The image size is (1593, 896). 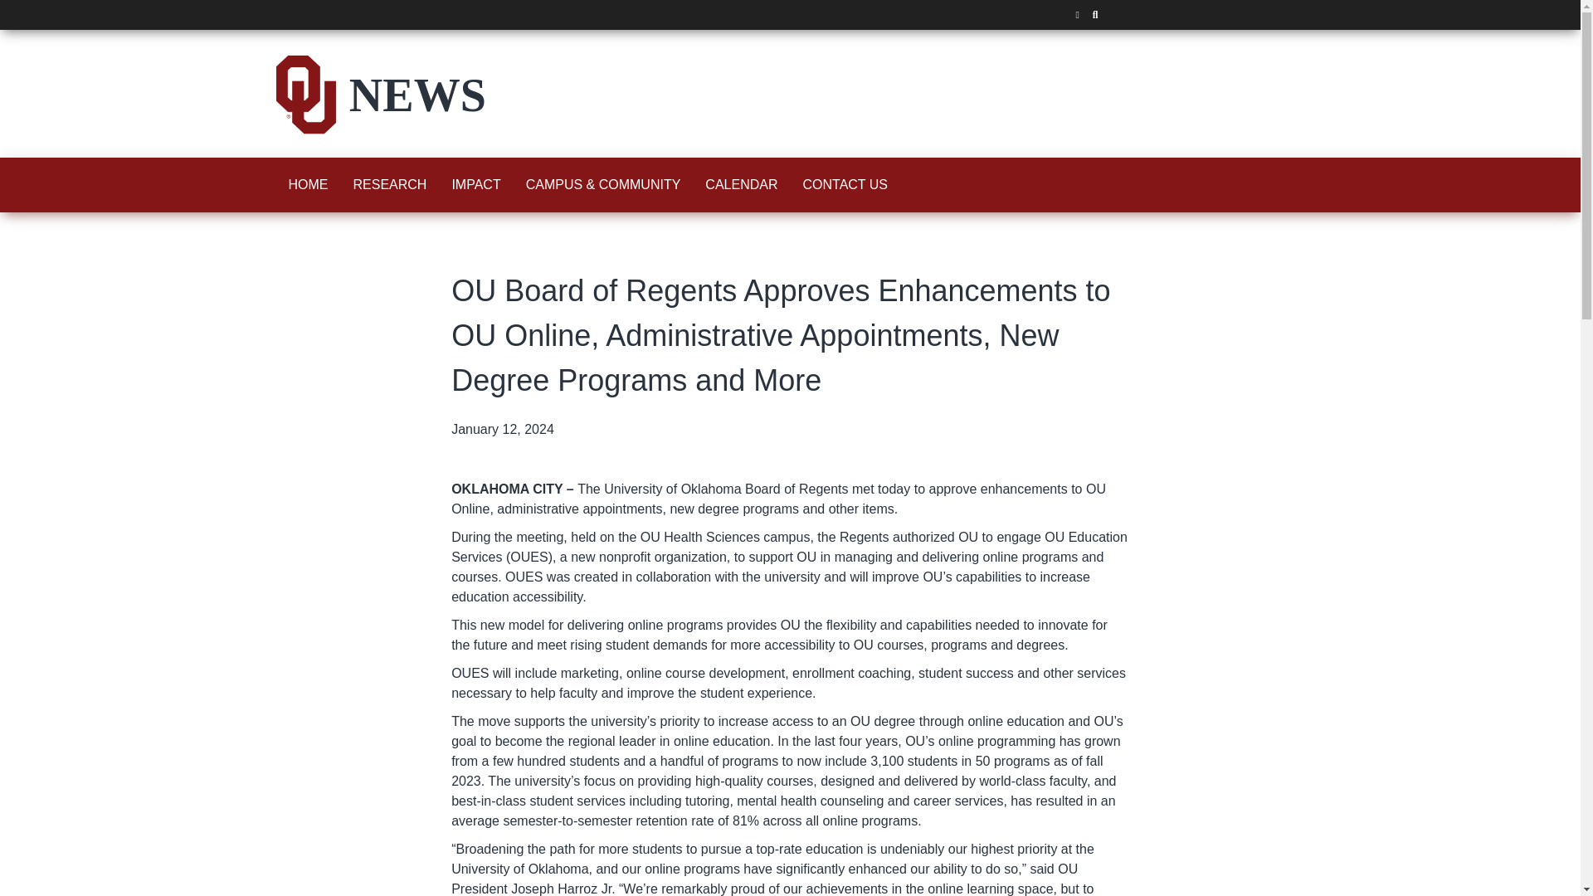 What do you see at coordinates (308, 184) in the screenshot?
I see `HOME` at bounding box center [308, 184].